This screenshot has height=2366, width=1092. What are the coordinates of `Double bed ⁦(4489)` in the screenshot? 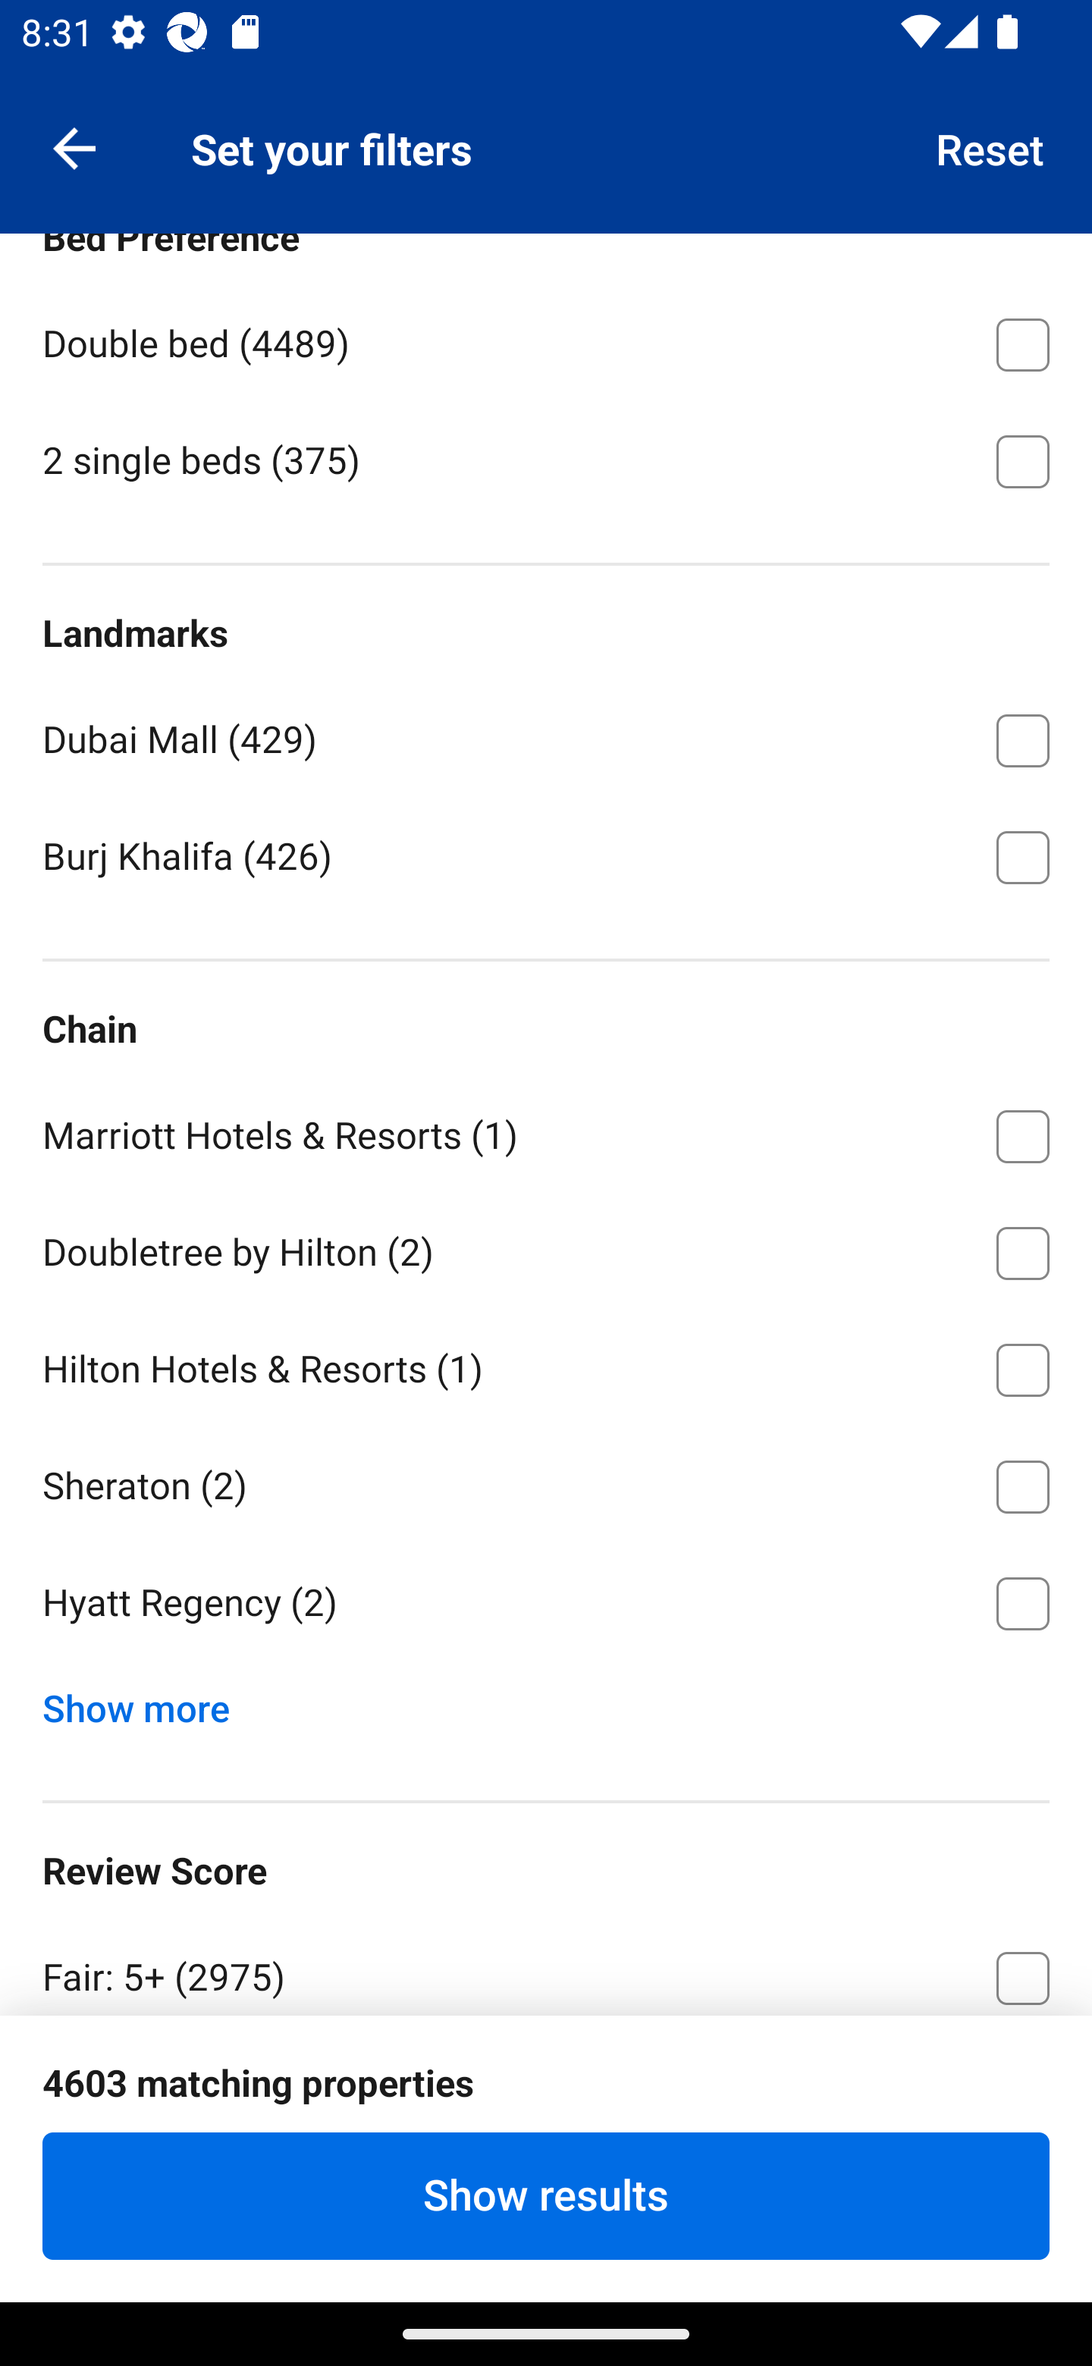 It's located at (546, 340).